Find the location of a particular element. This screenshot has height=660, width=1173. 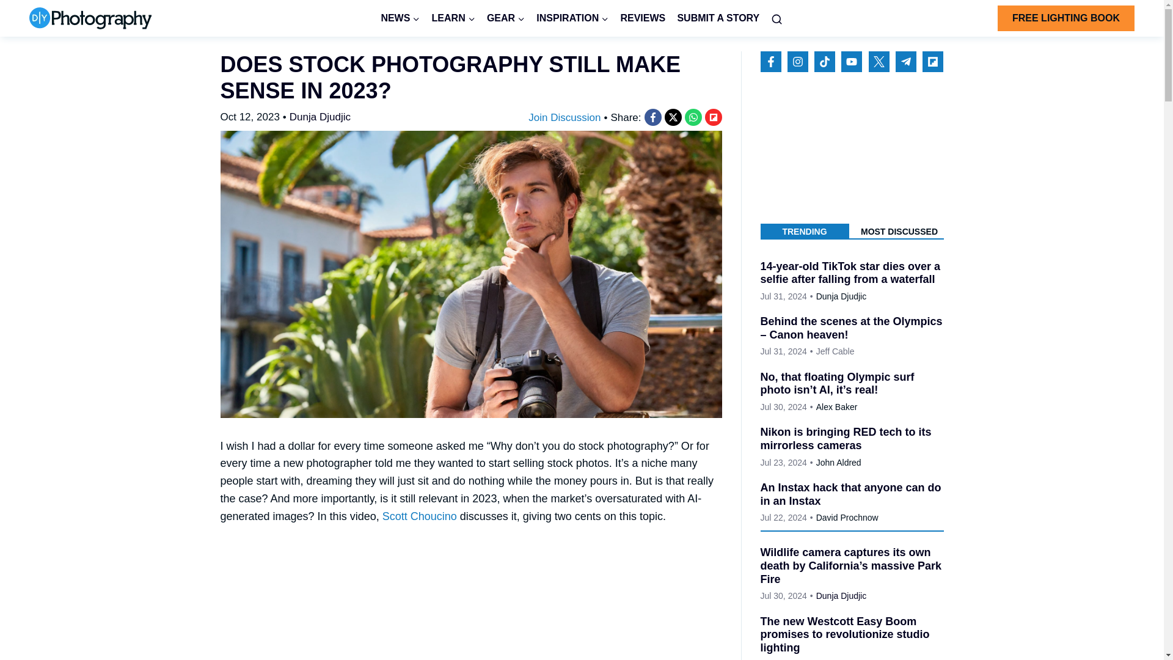

NEWS is located at coordinates (400, 18).